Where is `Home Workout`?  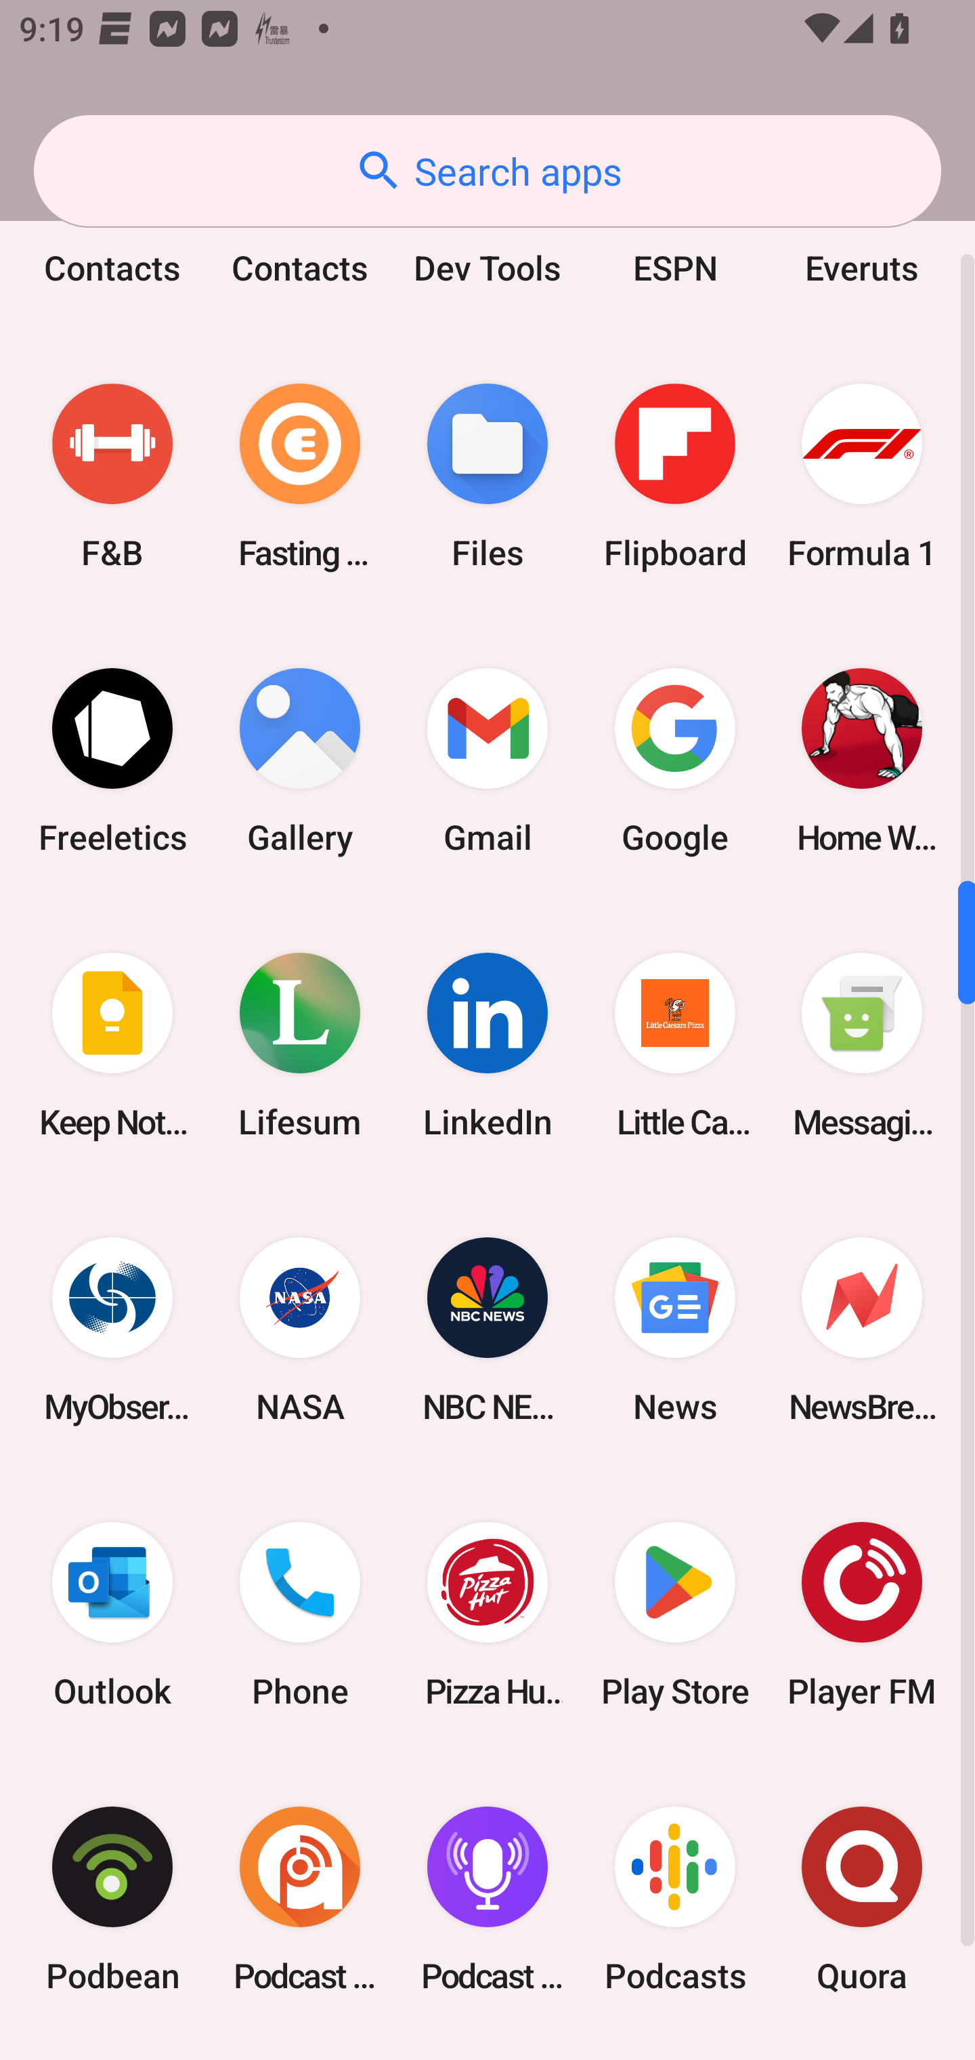
Home Workout is located at coordinates (862, 760).